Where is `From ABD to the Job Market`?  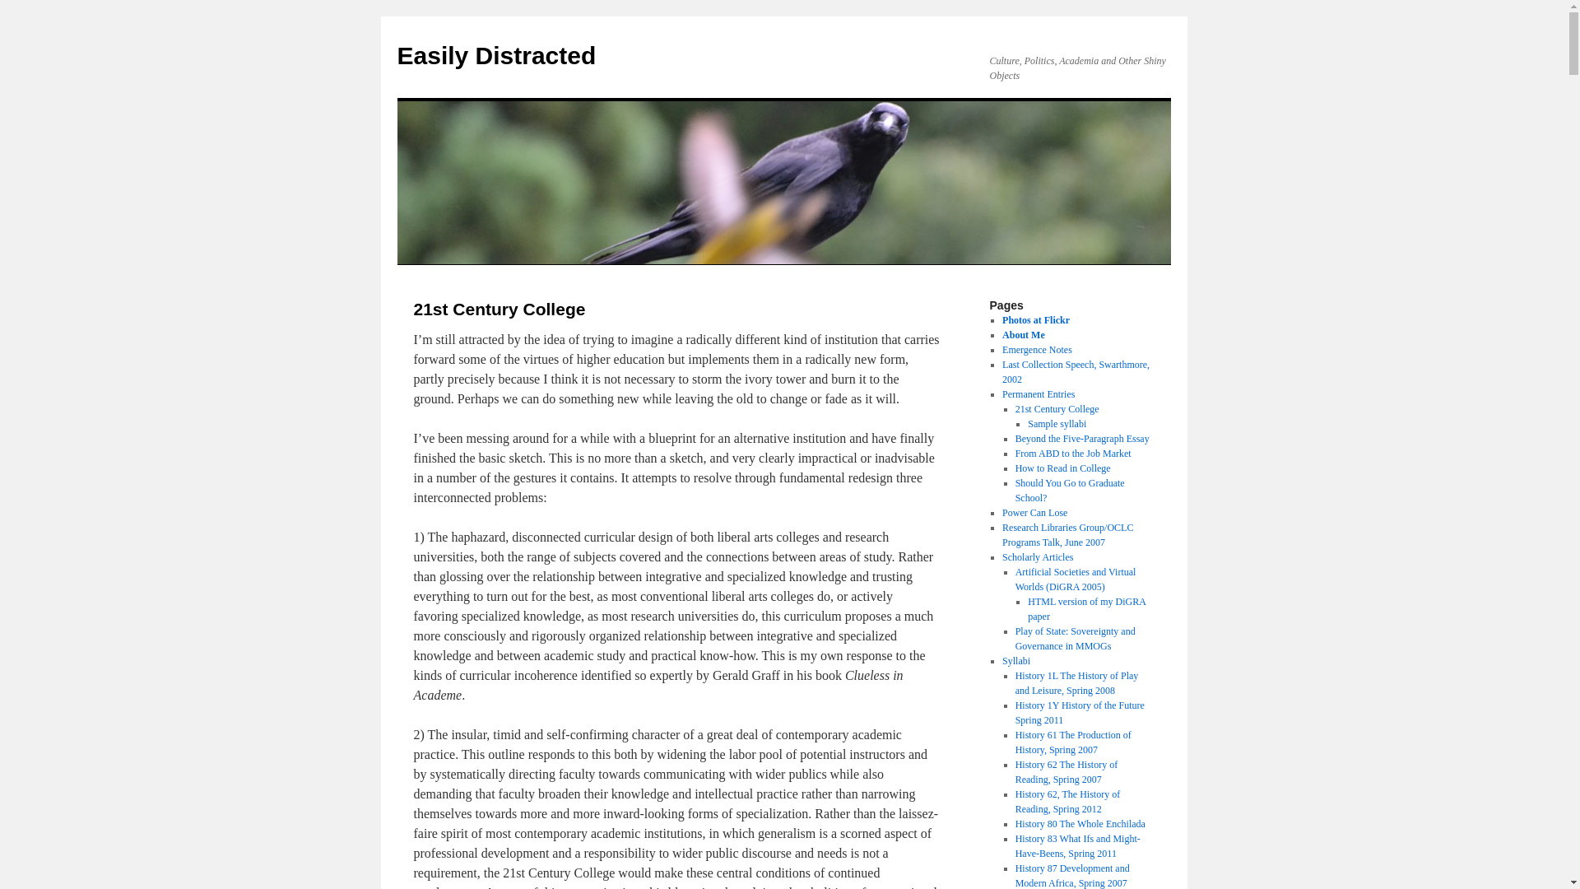 From ABD to the Job Market is located at coordinates (1073, 454).